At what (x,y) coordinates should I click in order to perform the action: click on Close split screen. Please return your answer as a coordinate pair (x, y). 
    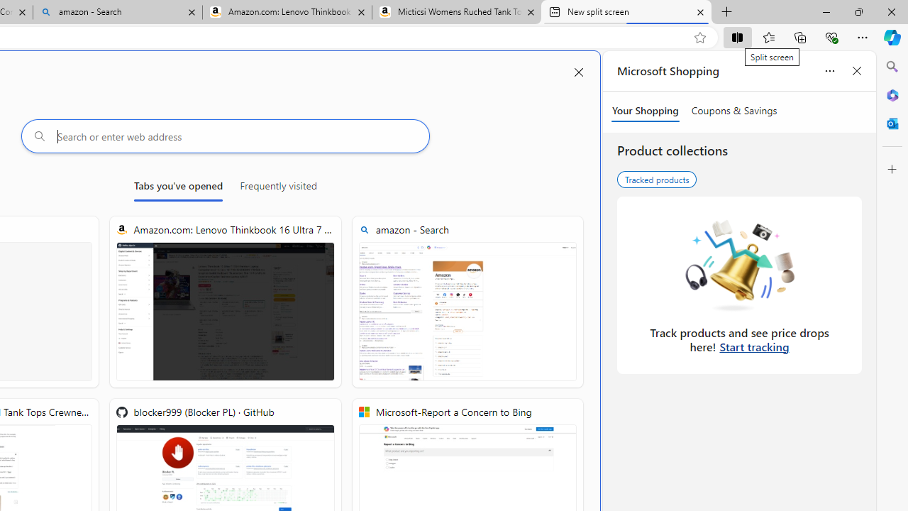
    Looking at the image, I should click on (579, 72).